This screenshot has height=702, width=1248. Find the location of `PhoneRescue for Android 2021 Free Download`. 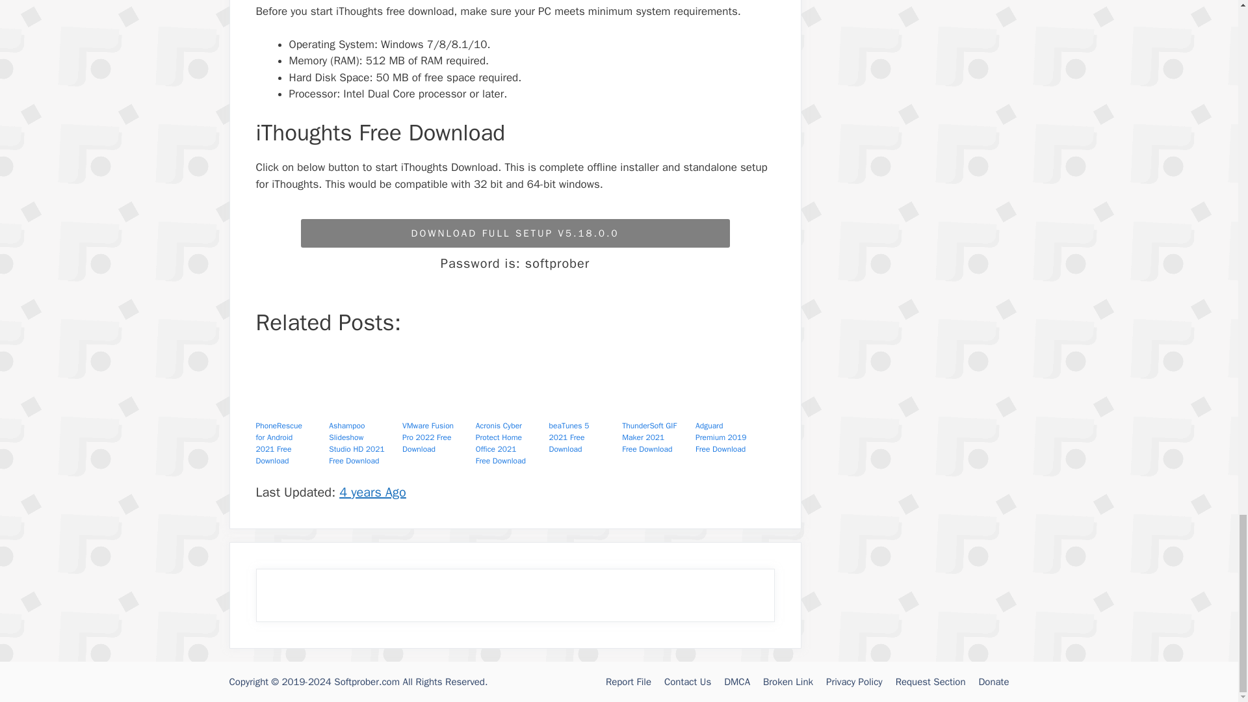

PhoneRescue for Android 2021 Free Download is located at coordinates (290, 406).